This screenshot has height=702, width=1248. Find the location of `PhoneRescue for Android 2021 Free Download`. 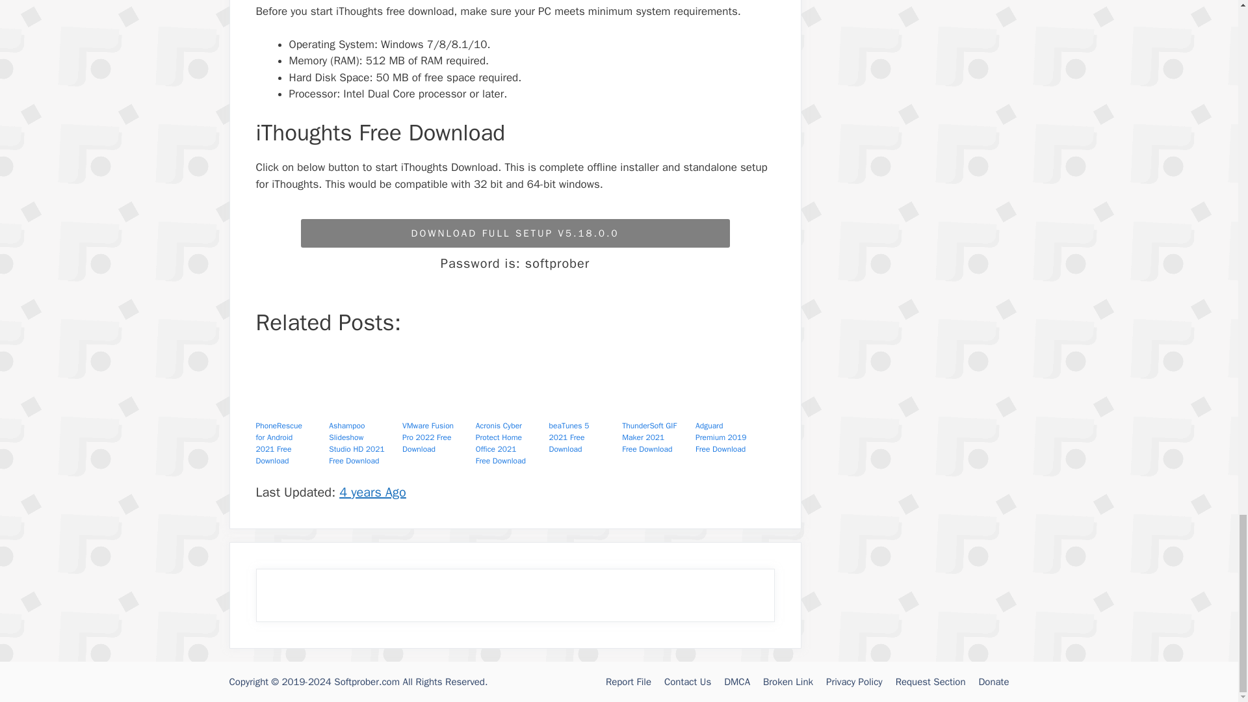

PhoneRescue for Android 2021 Free Download is located at coordinates (290, 406).